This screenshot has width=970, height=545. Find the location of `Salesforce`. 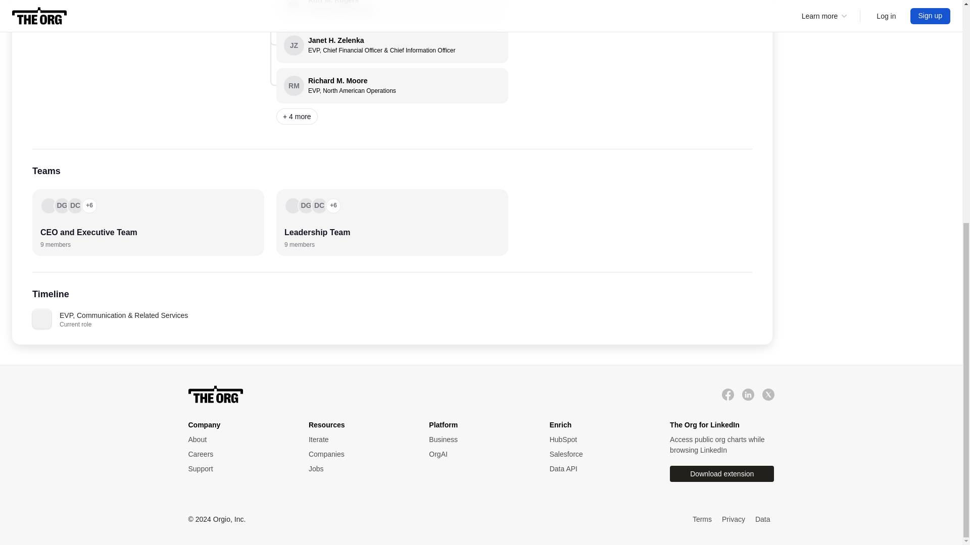

Salesforce is located at coordinates (358, 440).